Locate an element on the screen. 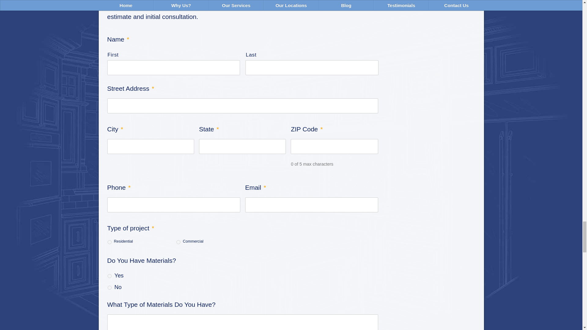 Image resolution: width=587 pixels, height=330 pixels. No is located at coordinates (109, 288).